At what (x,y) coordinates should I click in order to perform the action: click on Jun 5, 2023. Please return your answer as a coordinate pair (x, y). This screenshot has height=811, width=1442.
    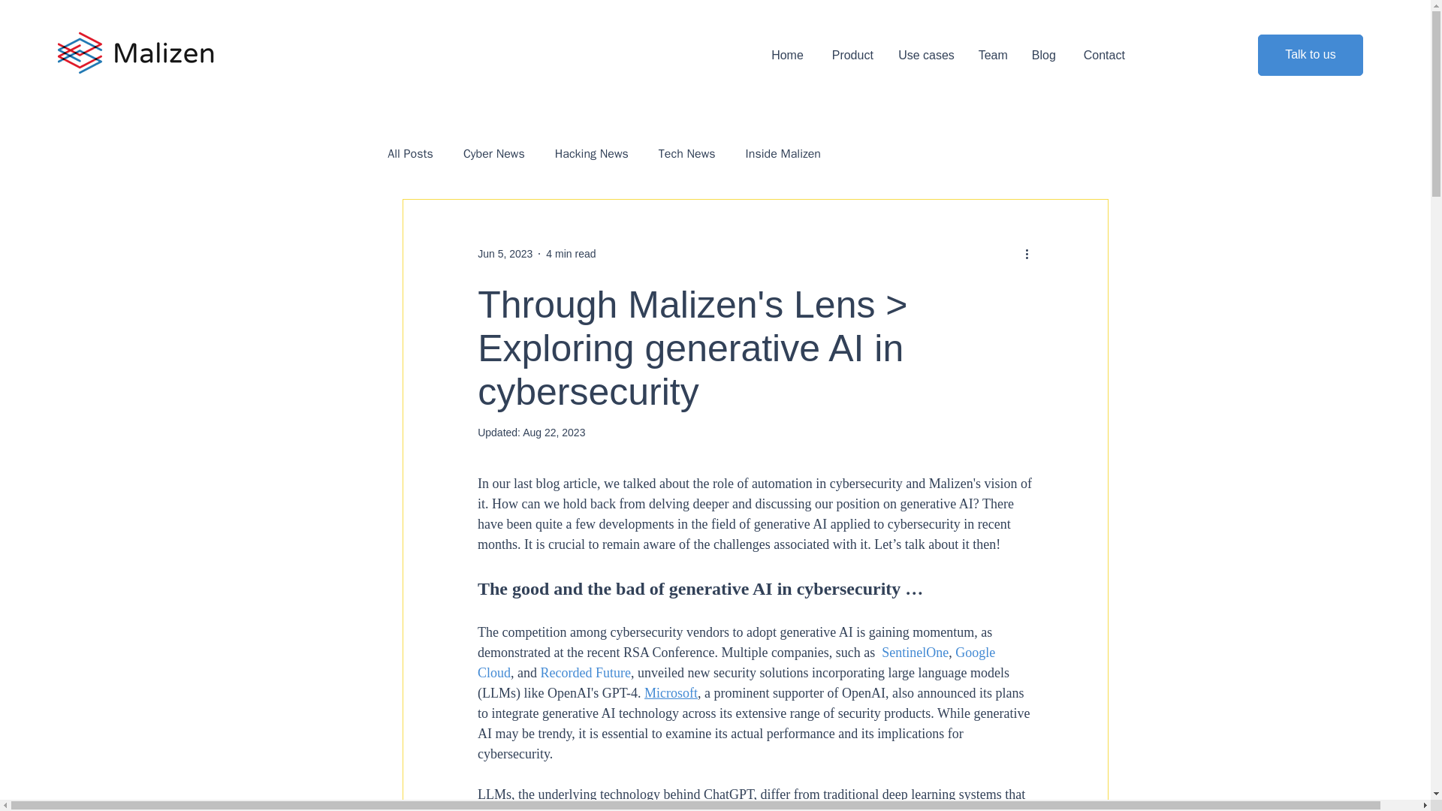
    Looking at the image, I should click on (505, 254).